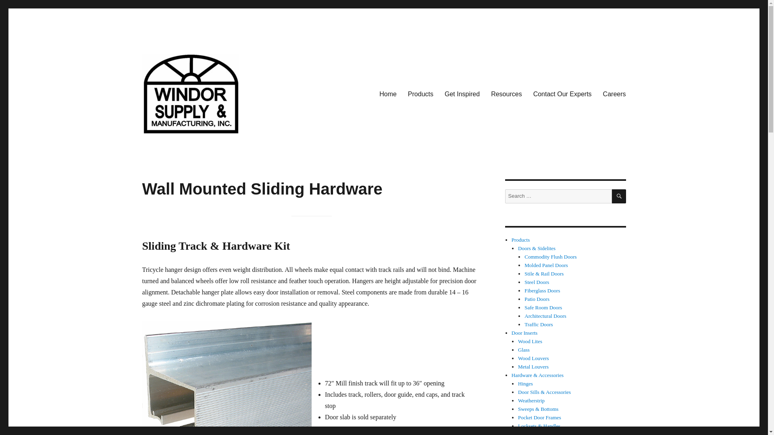  What do you see at coordinates (543, 308) in the screenshot?
I see `Safe Room Doors` at bounding box center [543, 308].